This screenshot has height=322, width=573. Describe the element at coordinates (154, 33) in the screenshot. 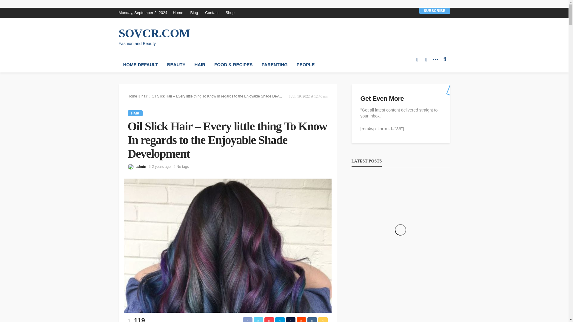

I see `SOVCR.COM` at that location.